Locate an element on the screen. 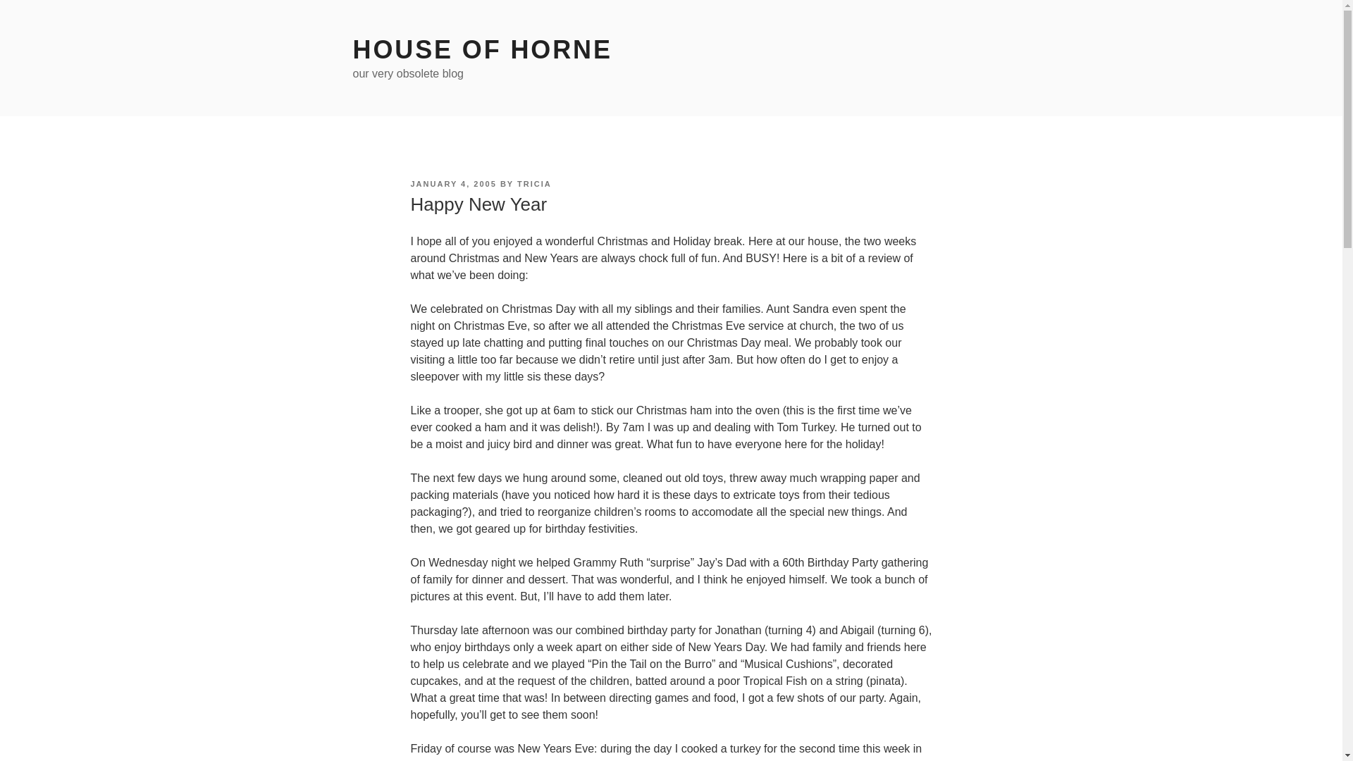 This screenshot has height=761, width=1353. TRICIA is located at coordinates (534, 183).